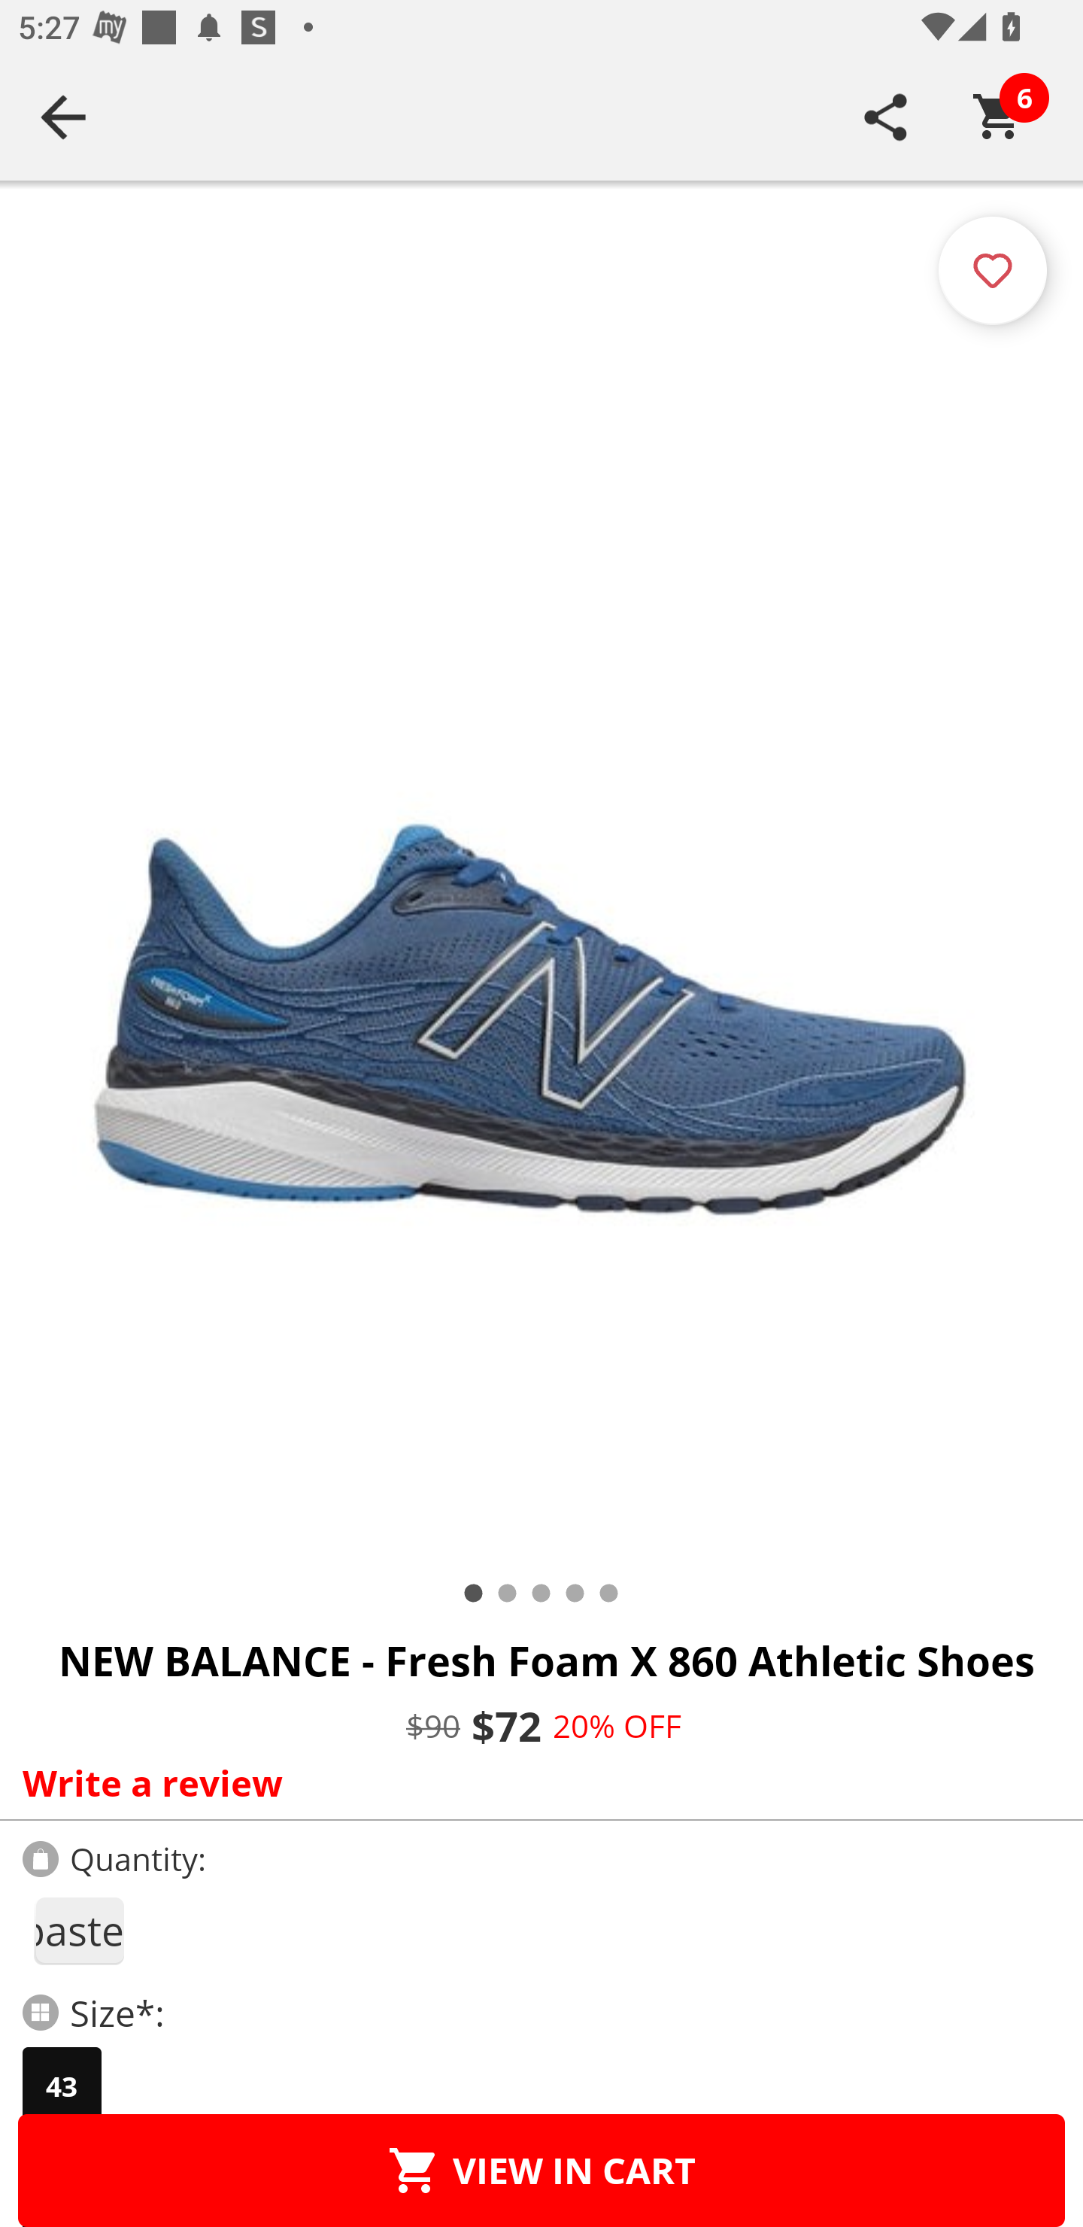 This screenshot has width=1083, height=2227. Describe the element at coordinates (541, 2170) in the screenshot. I see `VIEW IN CART` at that location.